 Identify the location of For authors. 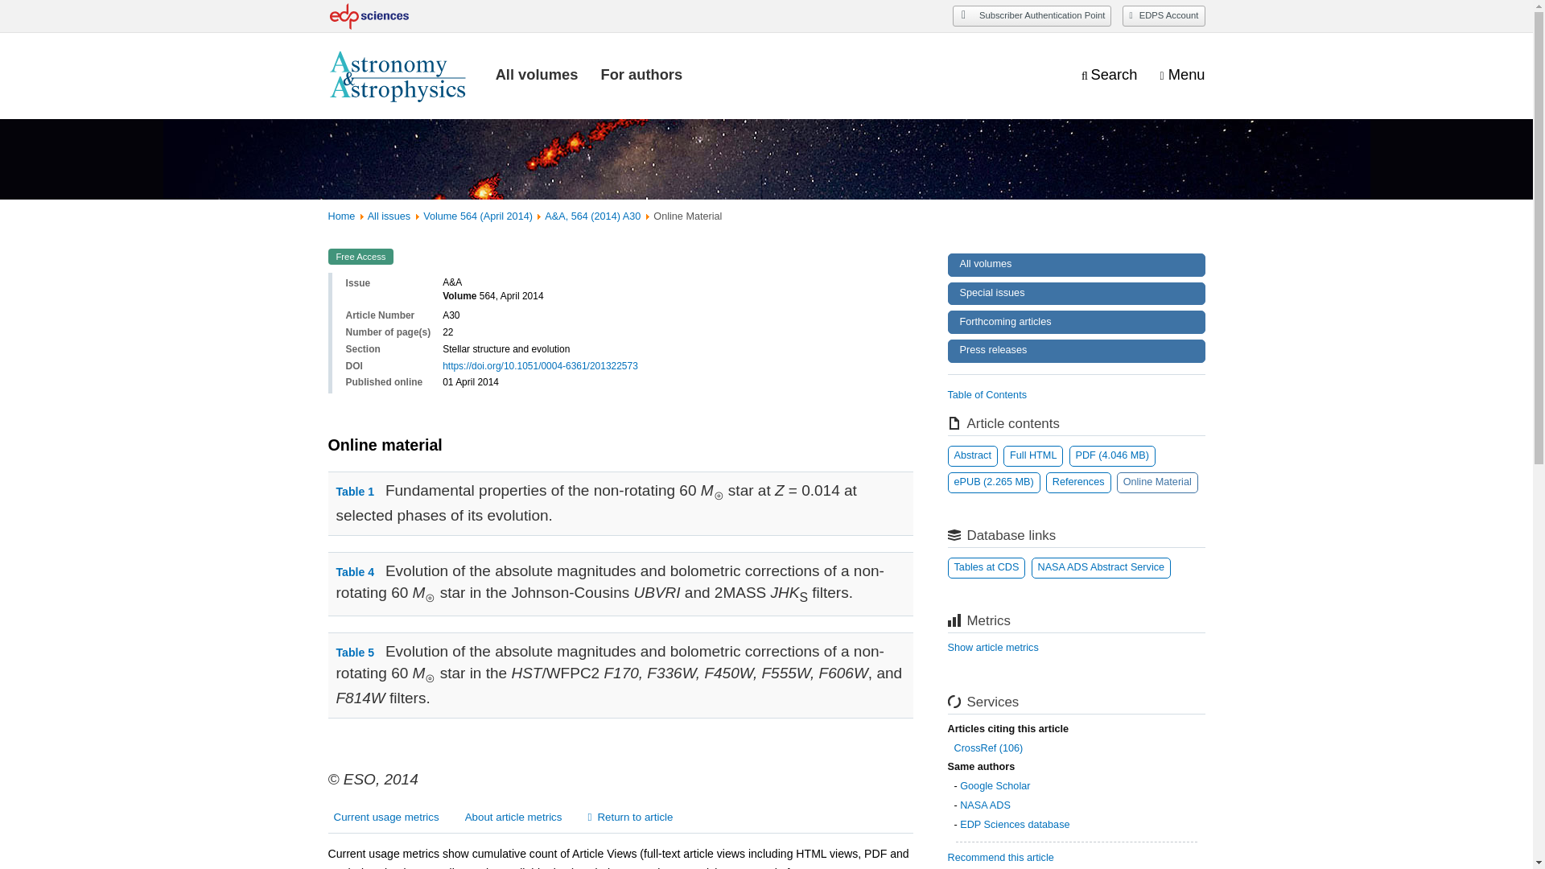
(641, 74).